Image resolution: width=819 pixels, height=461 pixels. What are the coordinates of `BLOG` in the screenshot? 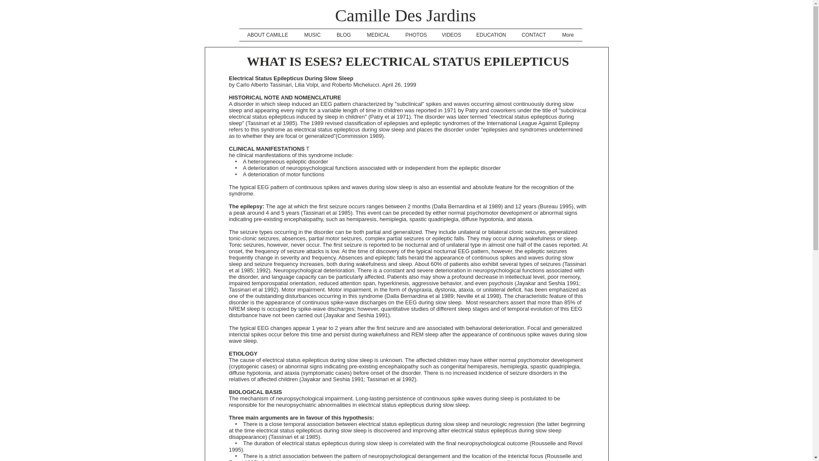 It's located at (343, 35).